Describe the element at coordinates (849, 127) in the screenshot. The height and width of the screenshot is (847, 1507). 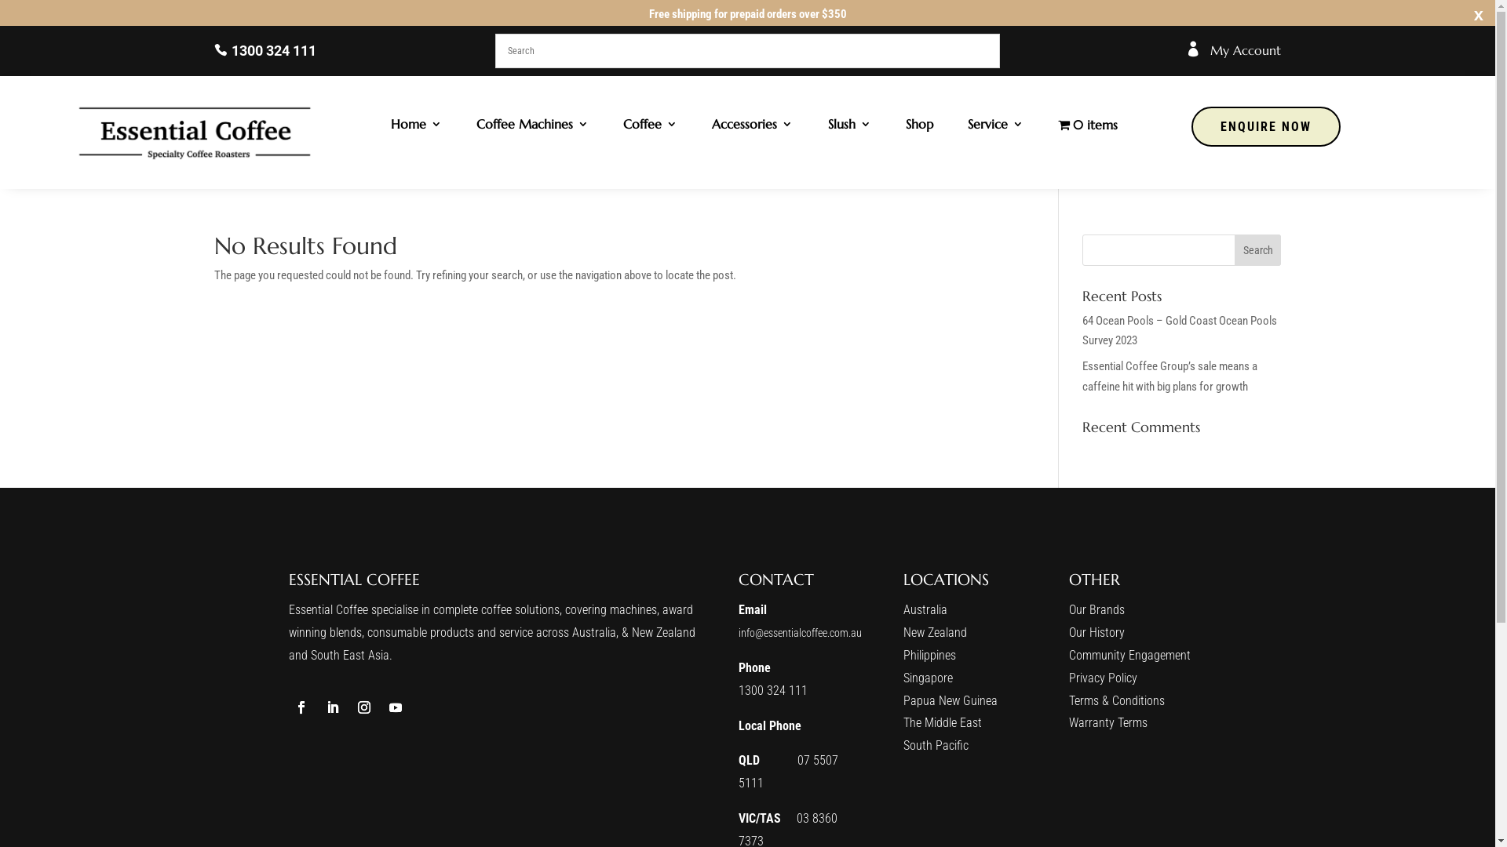
I see `Slush` at that location.